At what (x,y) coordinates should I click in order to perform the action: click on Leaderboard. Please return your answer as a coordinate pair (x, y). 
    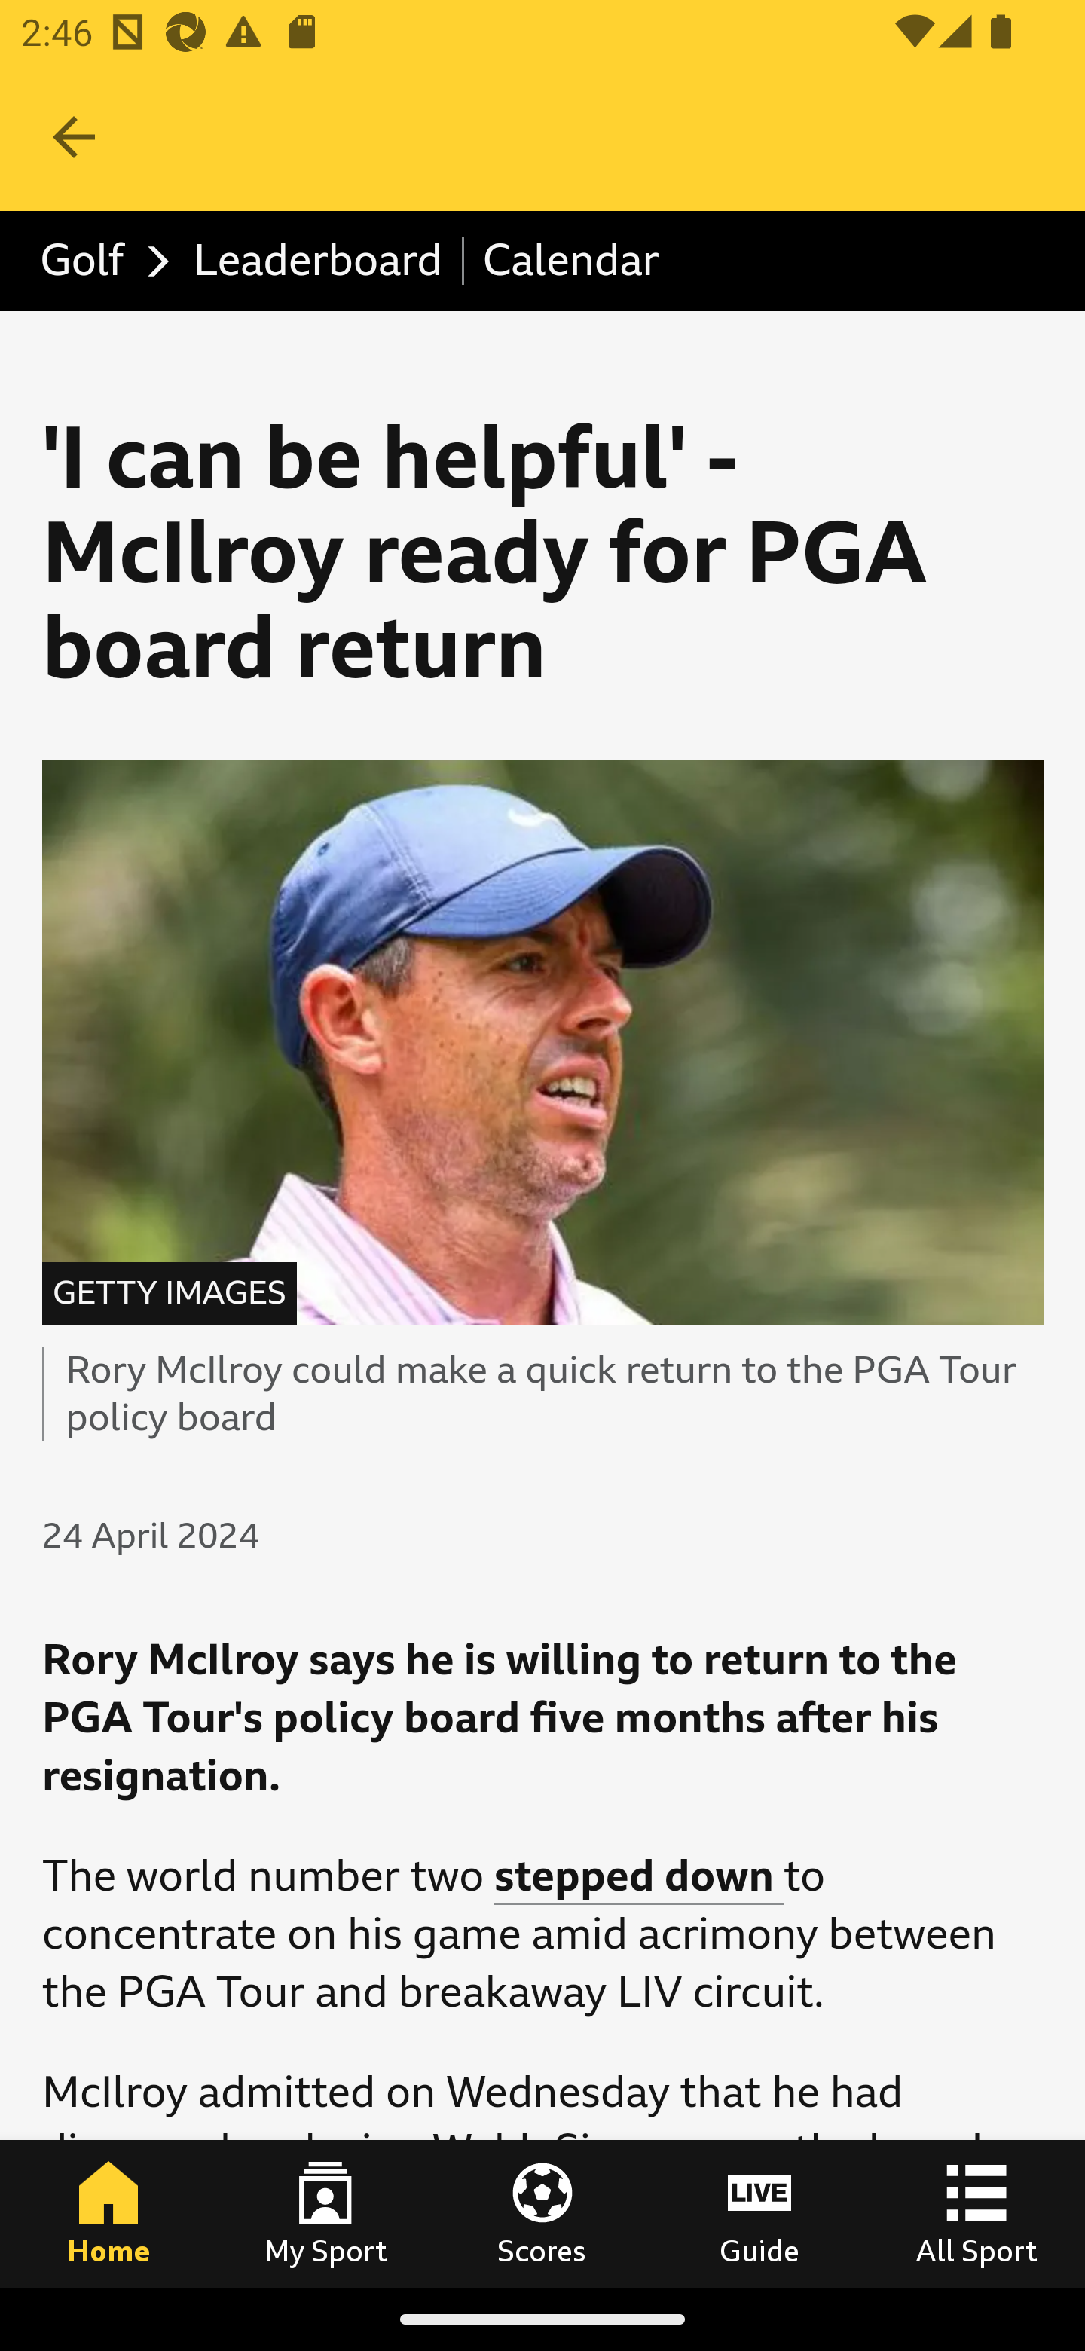
    Looking at the image, I should click on (319, 261).